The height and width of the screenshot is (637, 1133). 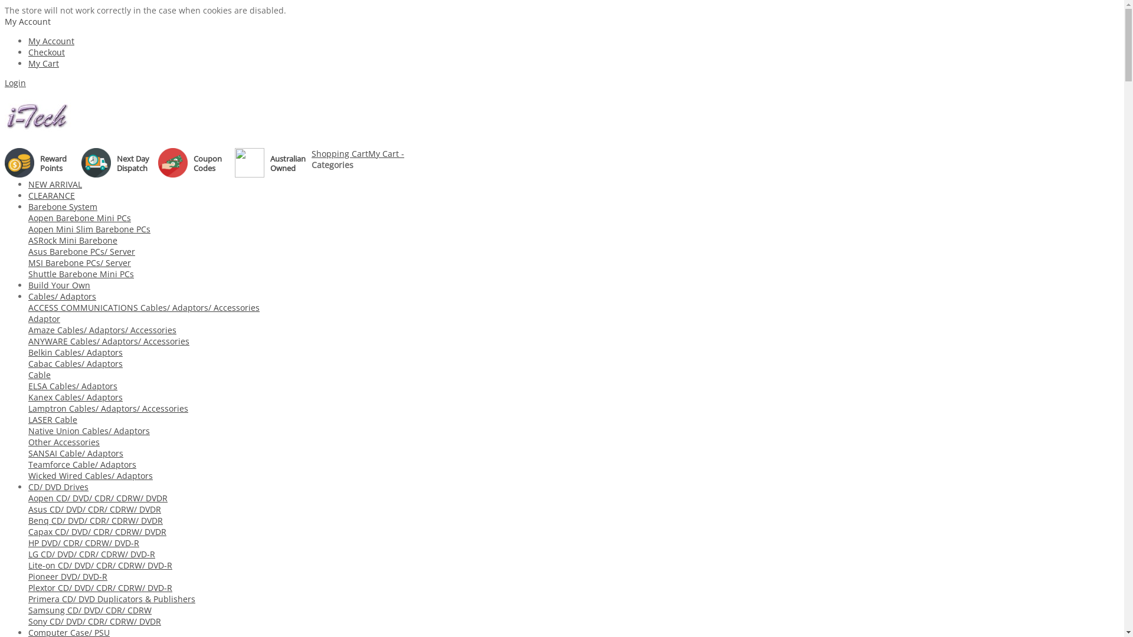 I want to click on Belkin Cables/ Adaptors, so click(x=76, y=353).